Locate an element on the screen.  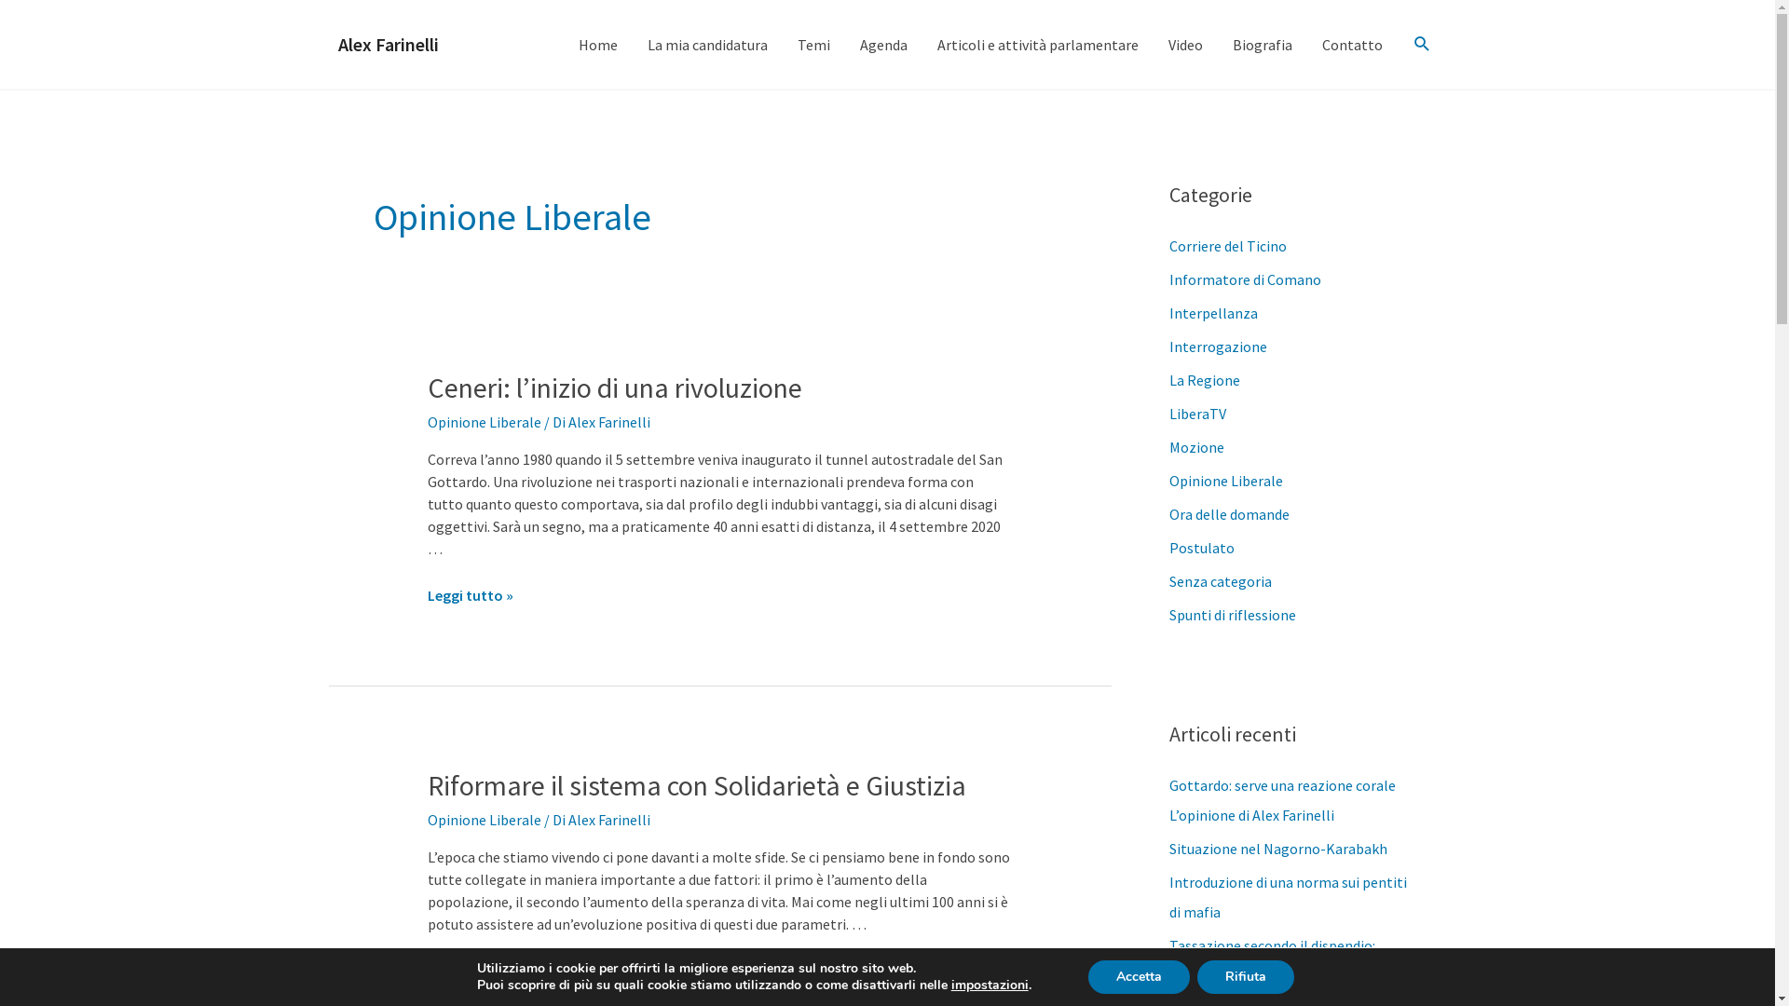
Spunti di riflessione is located at coordinates (1232, 615).